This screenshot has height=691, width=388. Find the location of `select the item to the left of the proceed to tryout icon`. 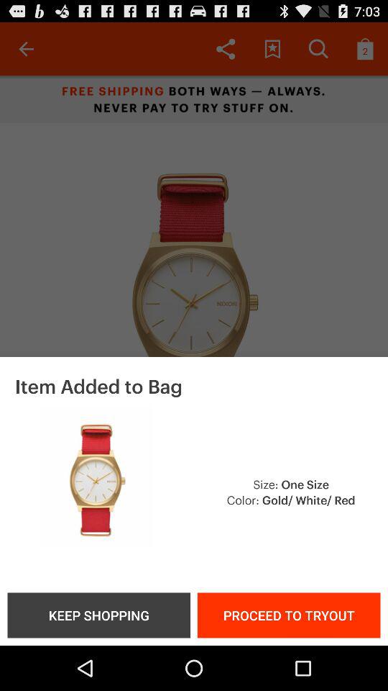

select the item to the left of the proceed to tryout icon is located at coordinates (98, 615).